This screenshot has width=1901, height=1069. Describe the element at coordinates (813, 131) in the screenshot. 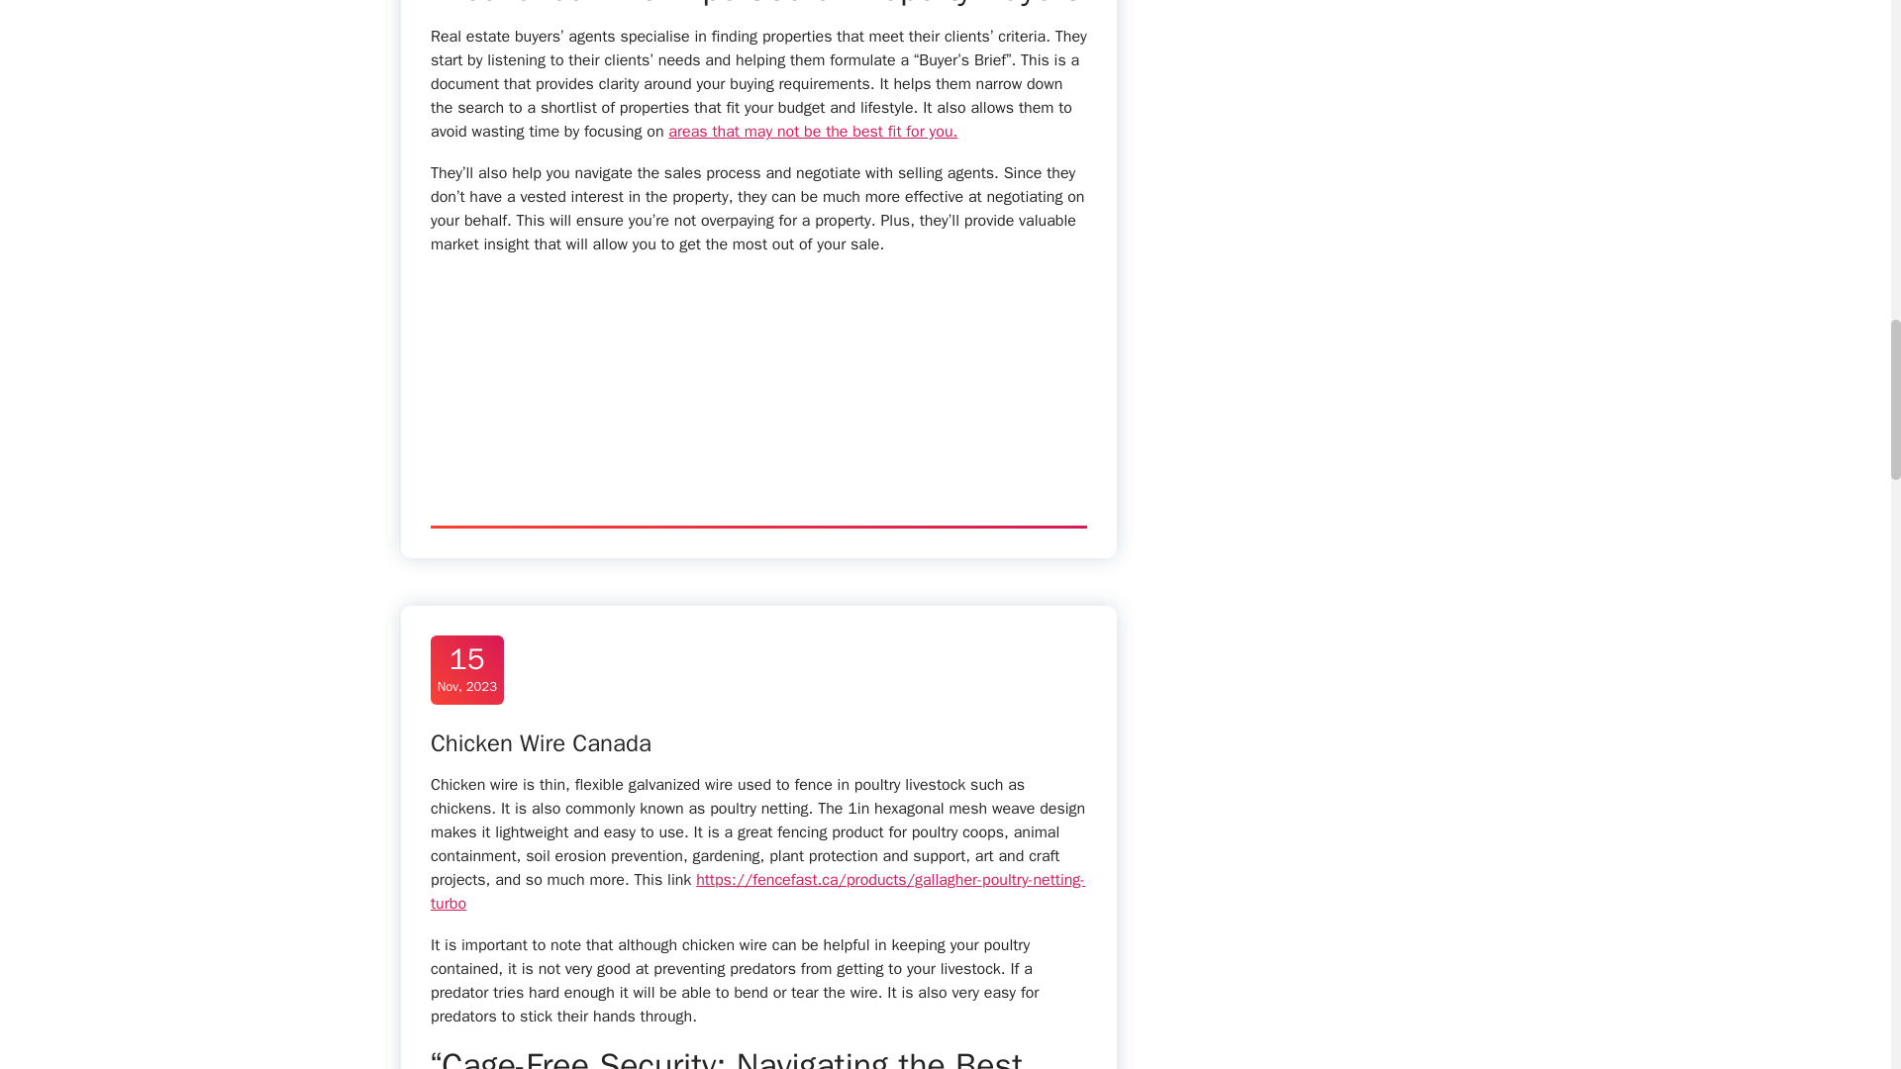

I see `Chicken Wire Canada` at that location.